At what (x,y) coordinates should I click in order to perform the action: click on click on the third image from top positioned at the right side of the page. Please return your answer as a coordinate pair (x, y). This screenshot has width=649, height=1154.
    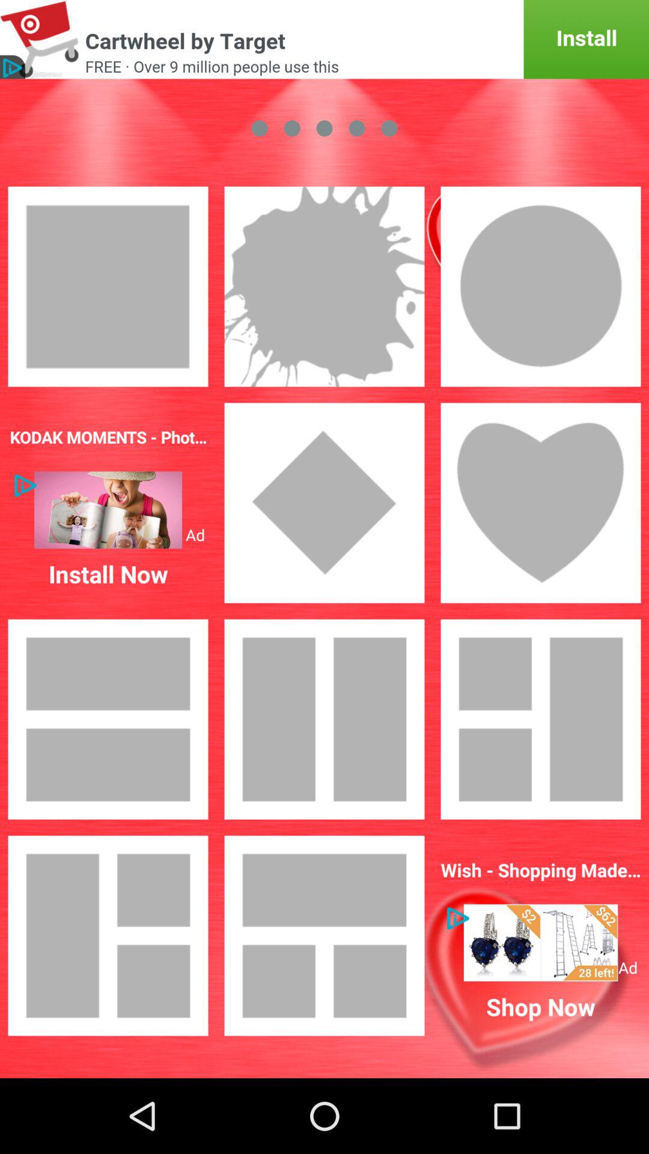
    Looking at the image, I should click on (324, 719).